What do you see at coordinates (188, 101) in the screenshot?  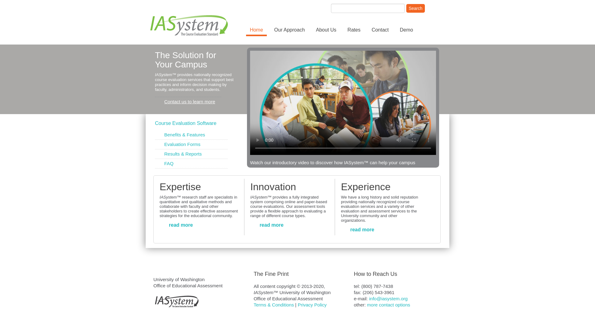 I see `Contact us to learn more` at bounding box center [188, 101].